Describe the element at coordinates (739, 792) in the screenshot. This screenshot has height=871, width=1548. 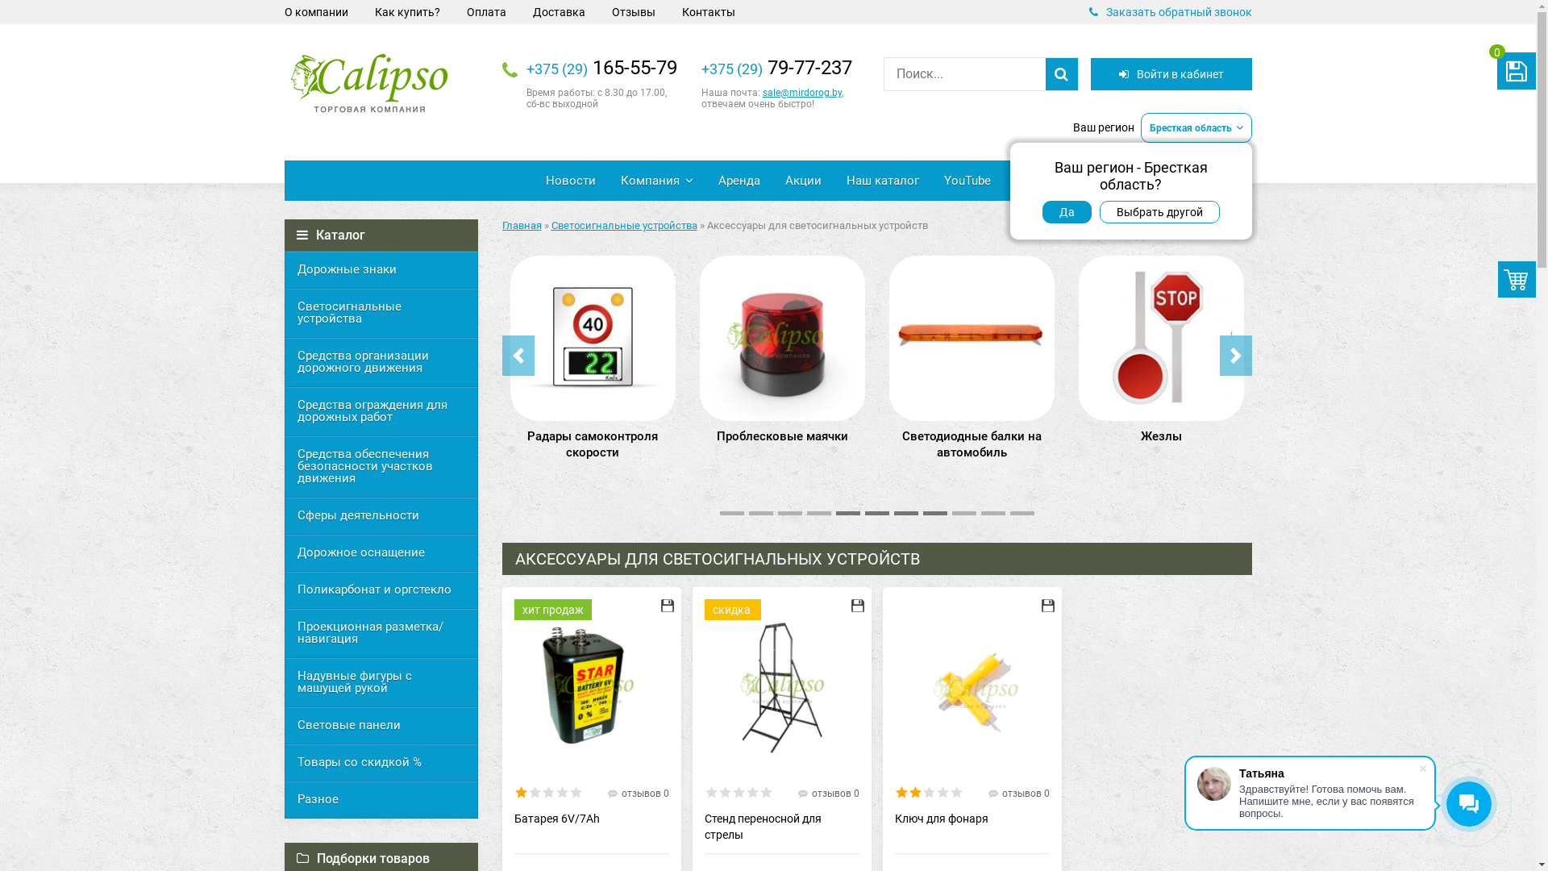
I see `3` at that location.